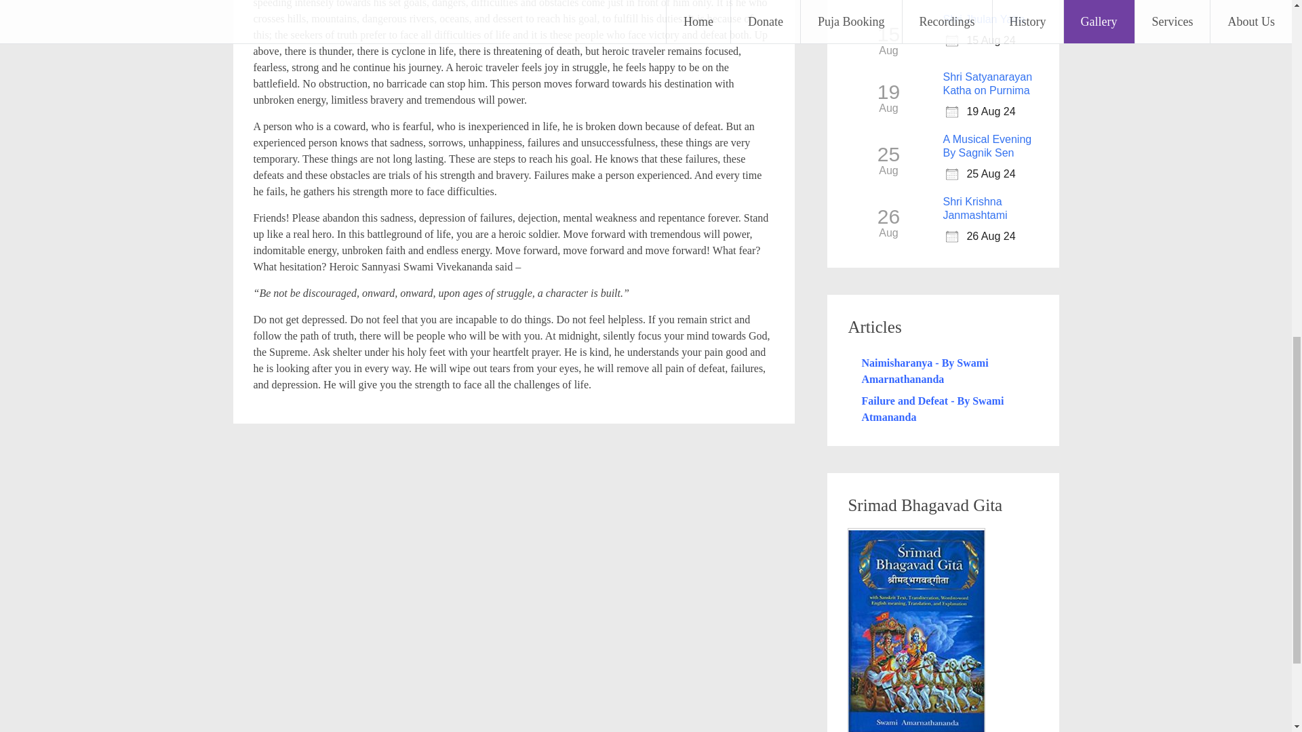  What do you see at coordinates (974, 209) in the screenshot?
I see `Shri Krishna Janmashtami` at bounding box center [974, 209].